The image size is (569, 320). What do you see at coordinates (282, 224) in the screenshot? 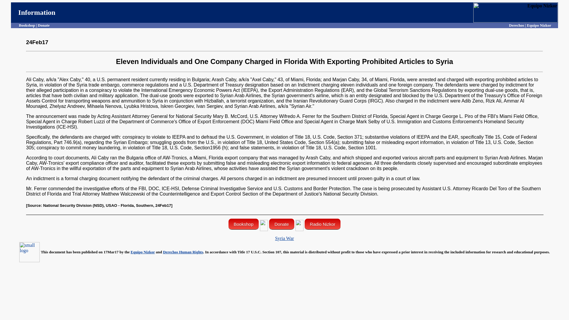
I see `Donate` at bounding box center [282, 224].